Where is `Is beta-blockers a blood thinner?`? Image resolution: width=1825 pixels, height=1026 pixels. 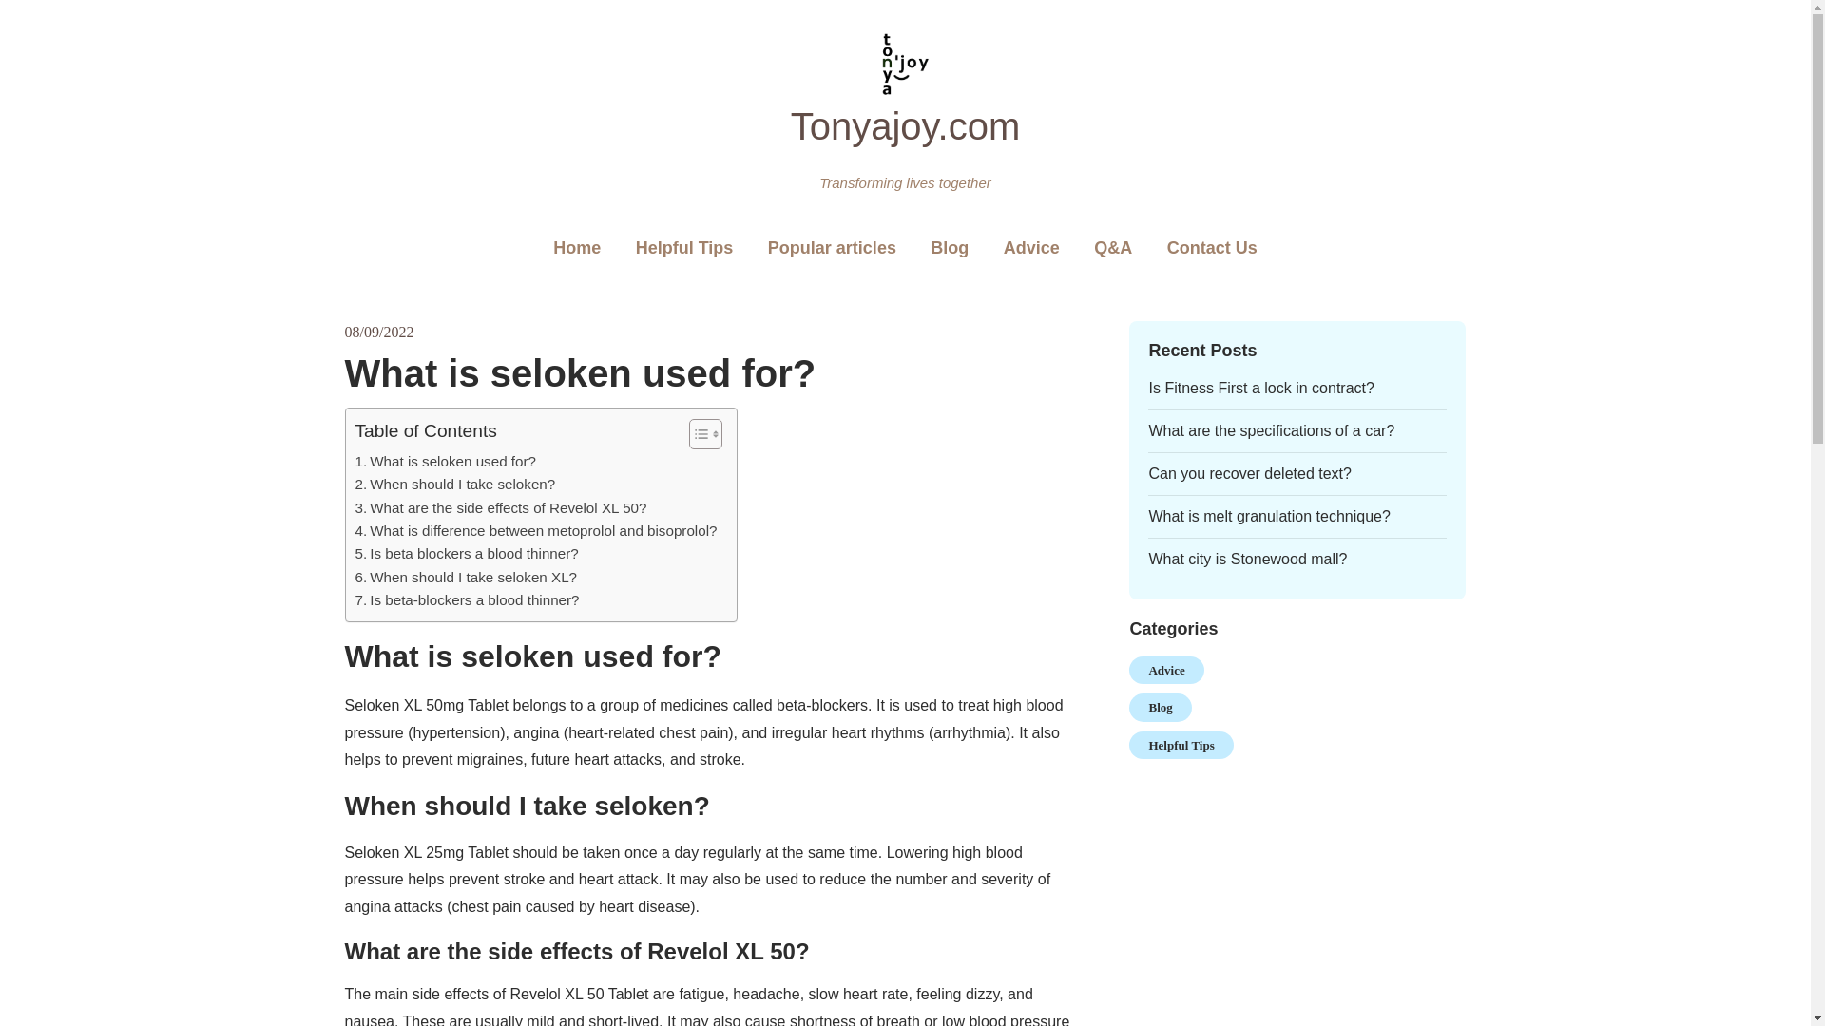
Is beta-blockers a blood thinner? is located at coordinates (468, 599).